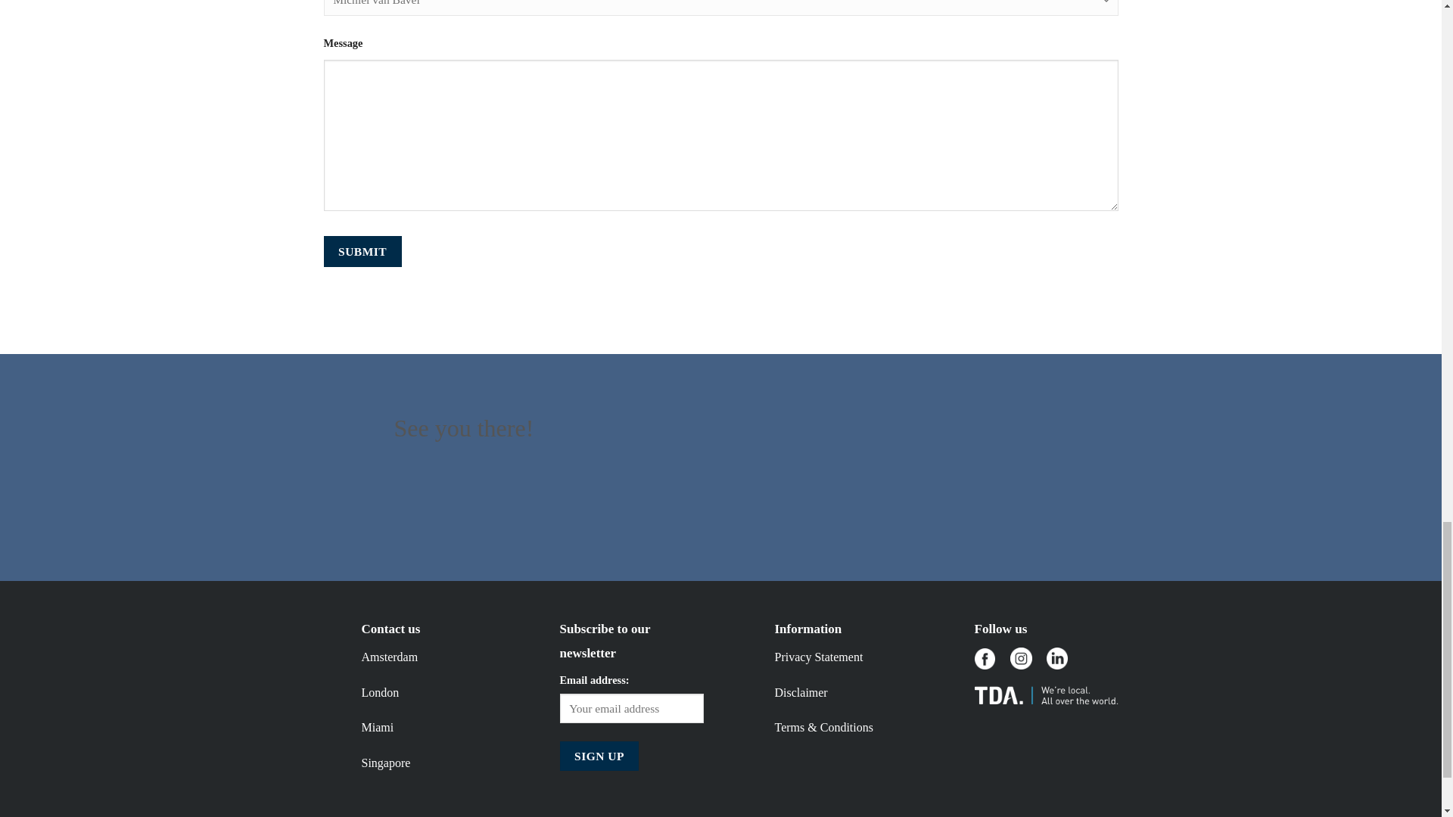 This screenshot has width=1453, height=817. What do you see at coordinates (381, 693) in the screenshot?
I see `London` at bounding box center [381, 693].